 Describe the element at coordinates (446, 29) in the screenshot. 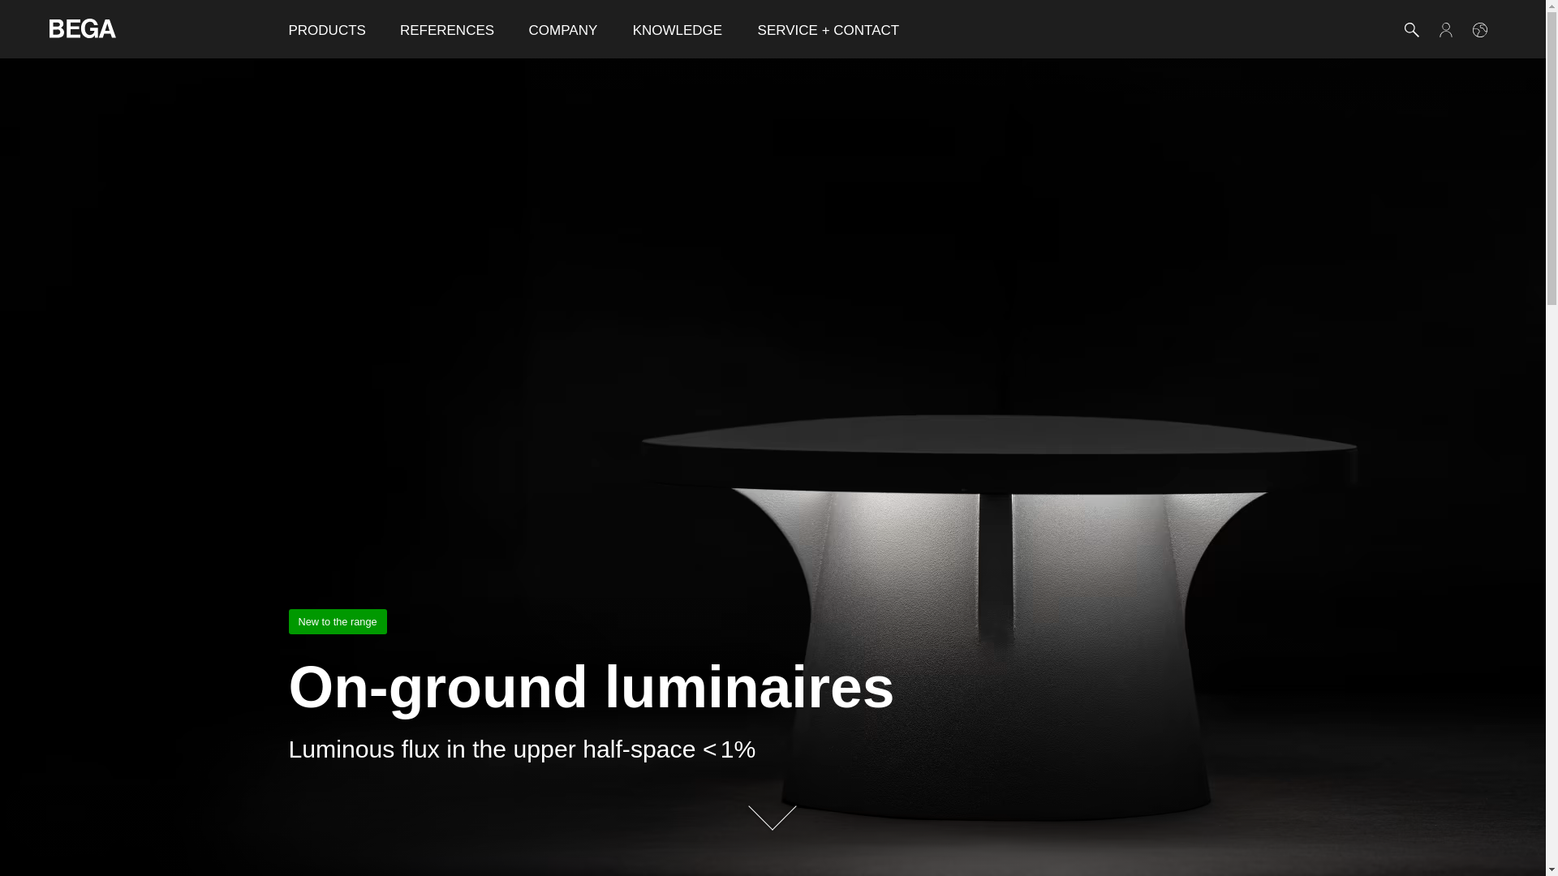

I see `REFERENCES` at that location.